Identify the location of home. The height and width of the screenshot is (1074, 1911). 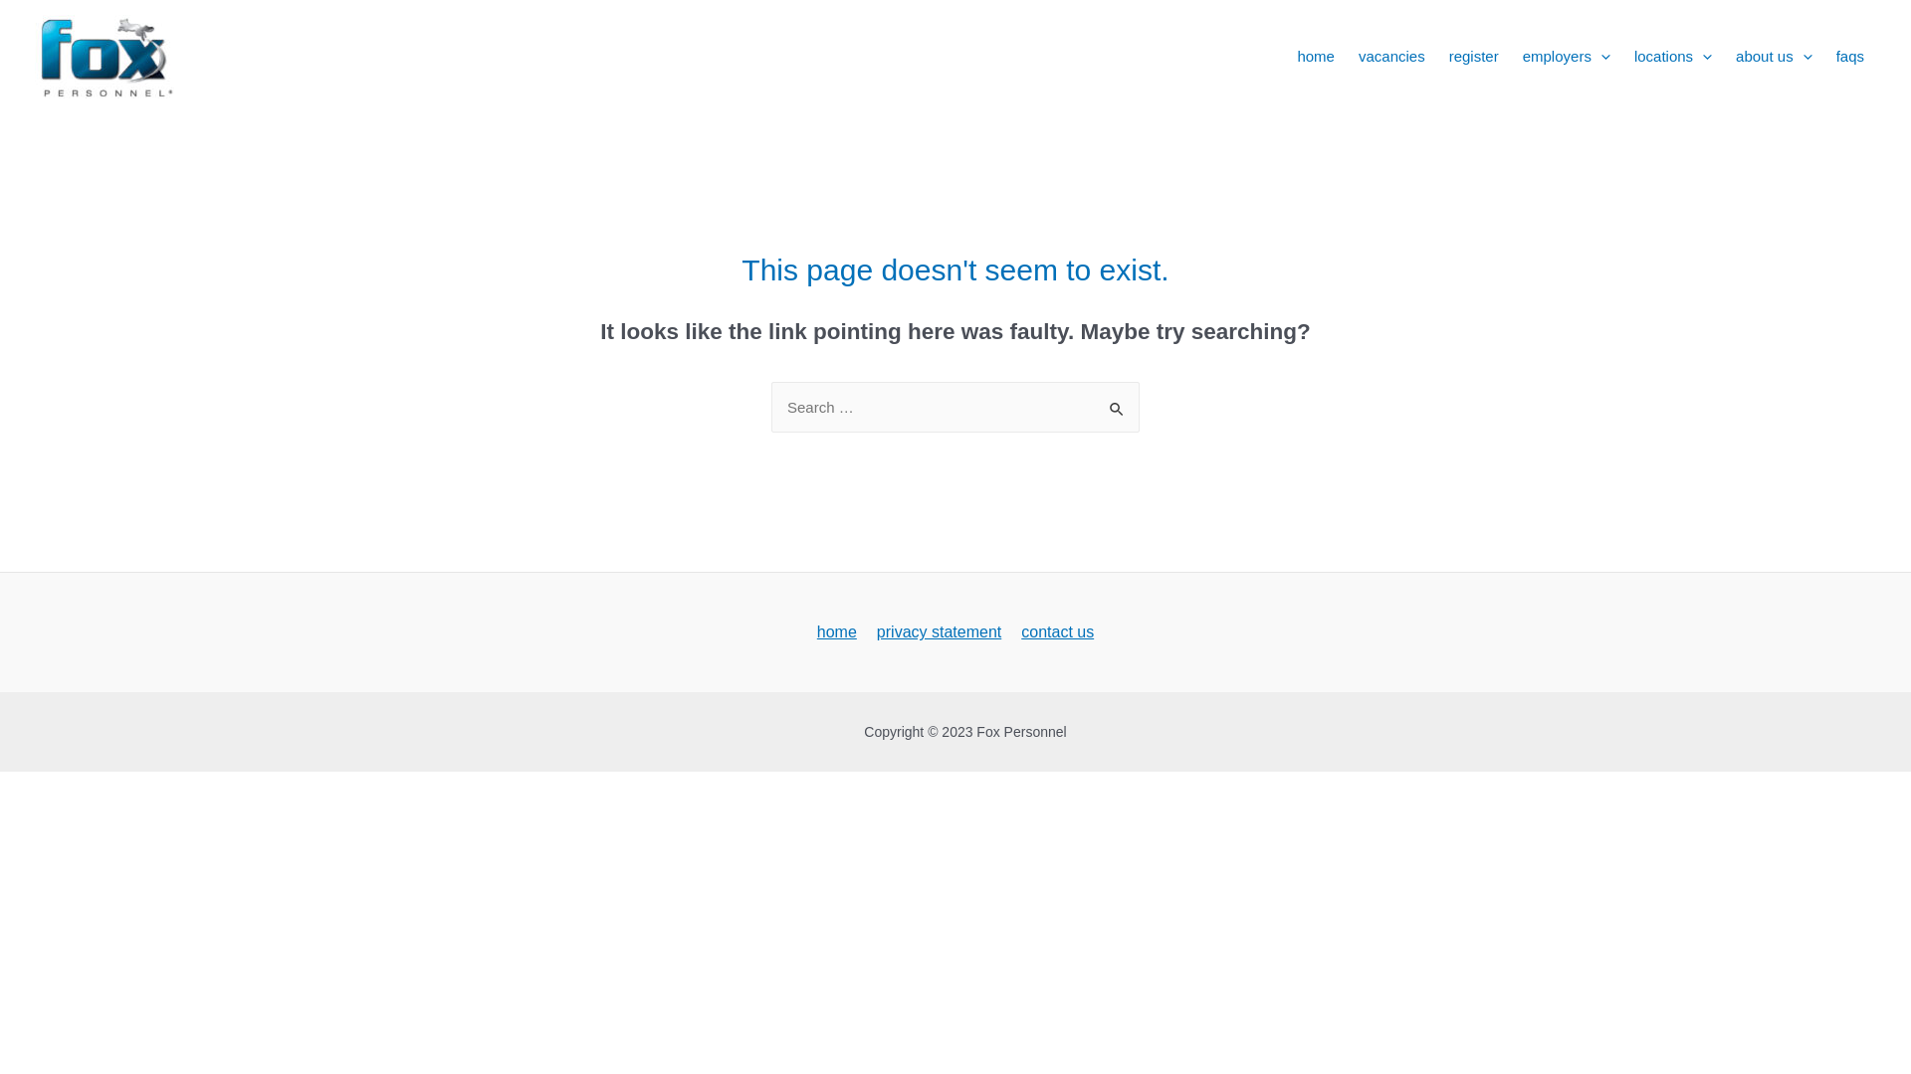
(1316, 57).